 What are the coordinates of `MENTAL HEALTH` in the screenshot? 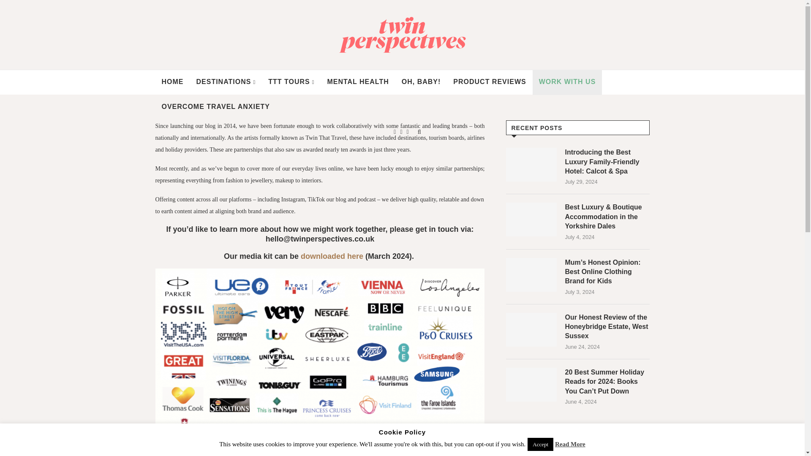 It's located at (357, 82).